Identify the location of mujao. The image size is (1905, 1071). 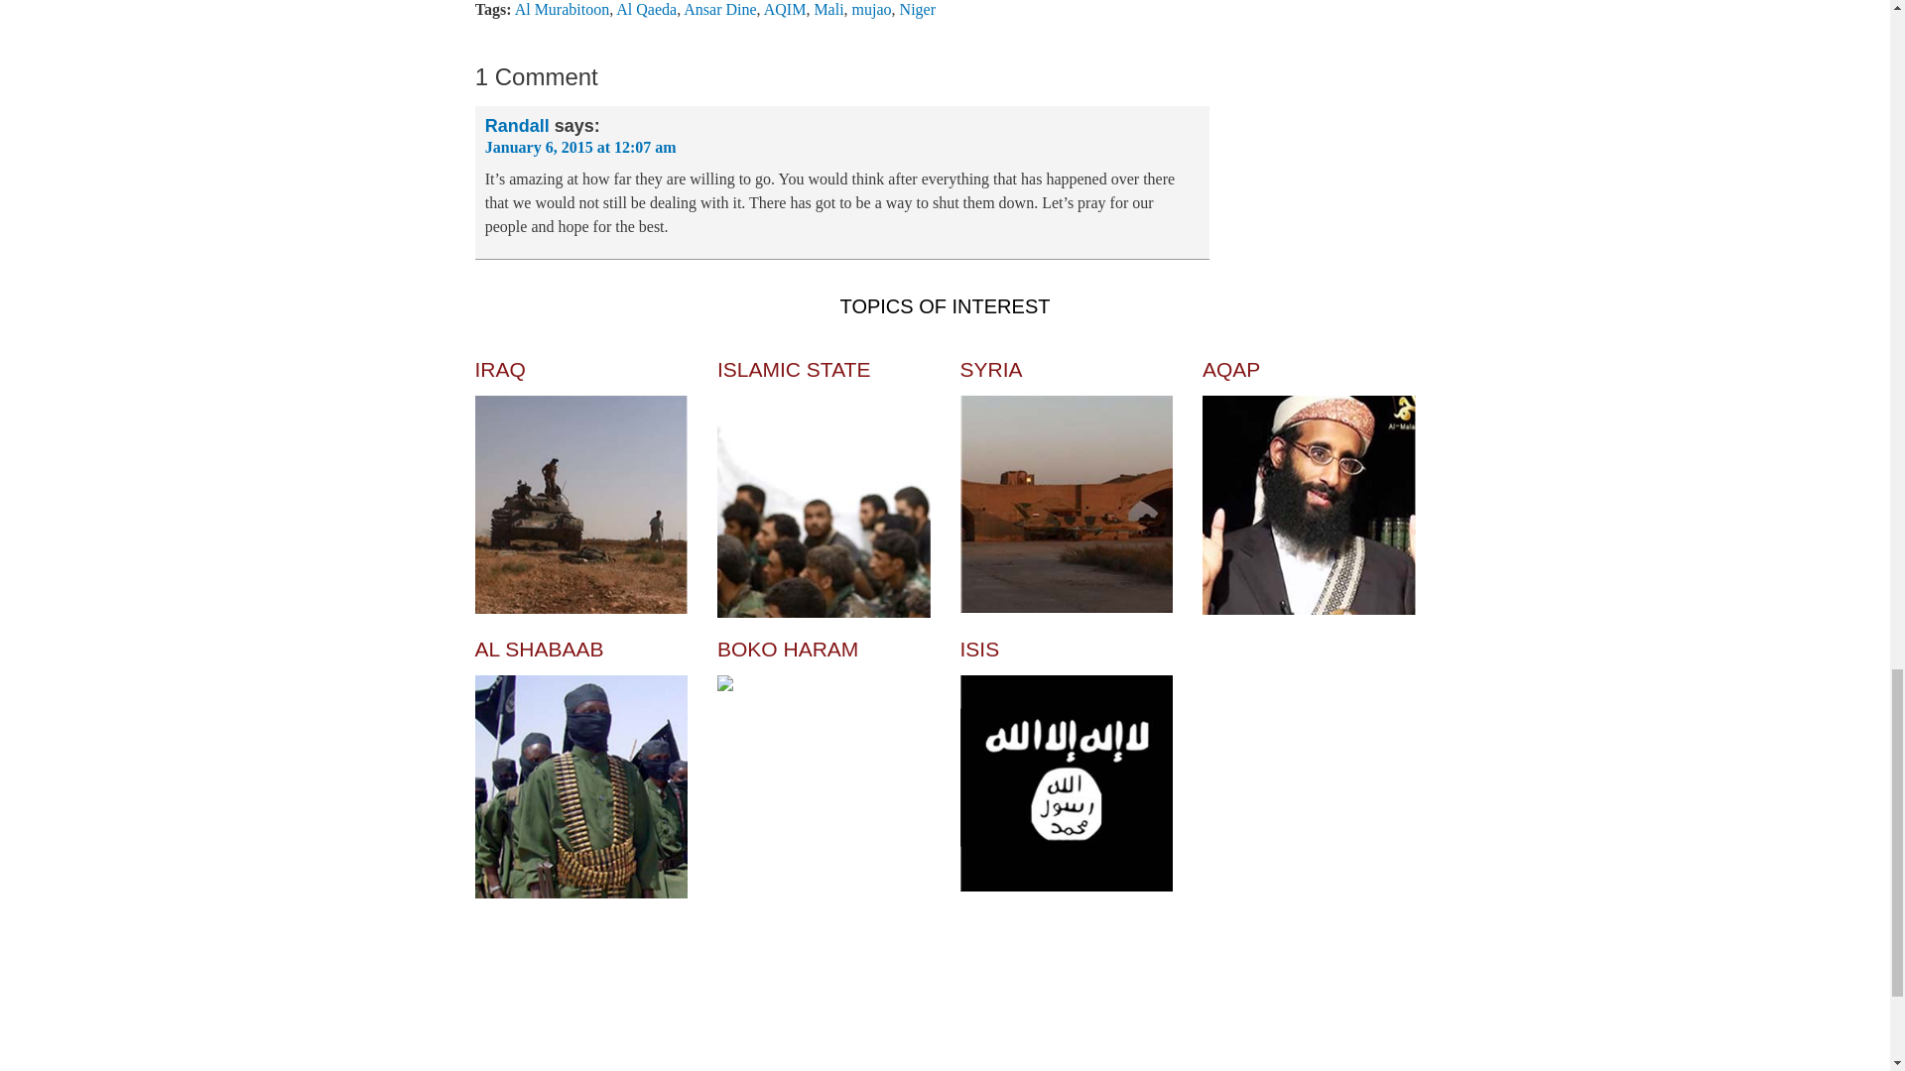
(871, 10).